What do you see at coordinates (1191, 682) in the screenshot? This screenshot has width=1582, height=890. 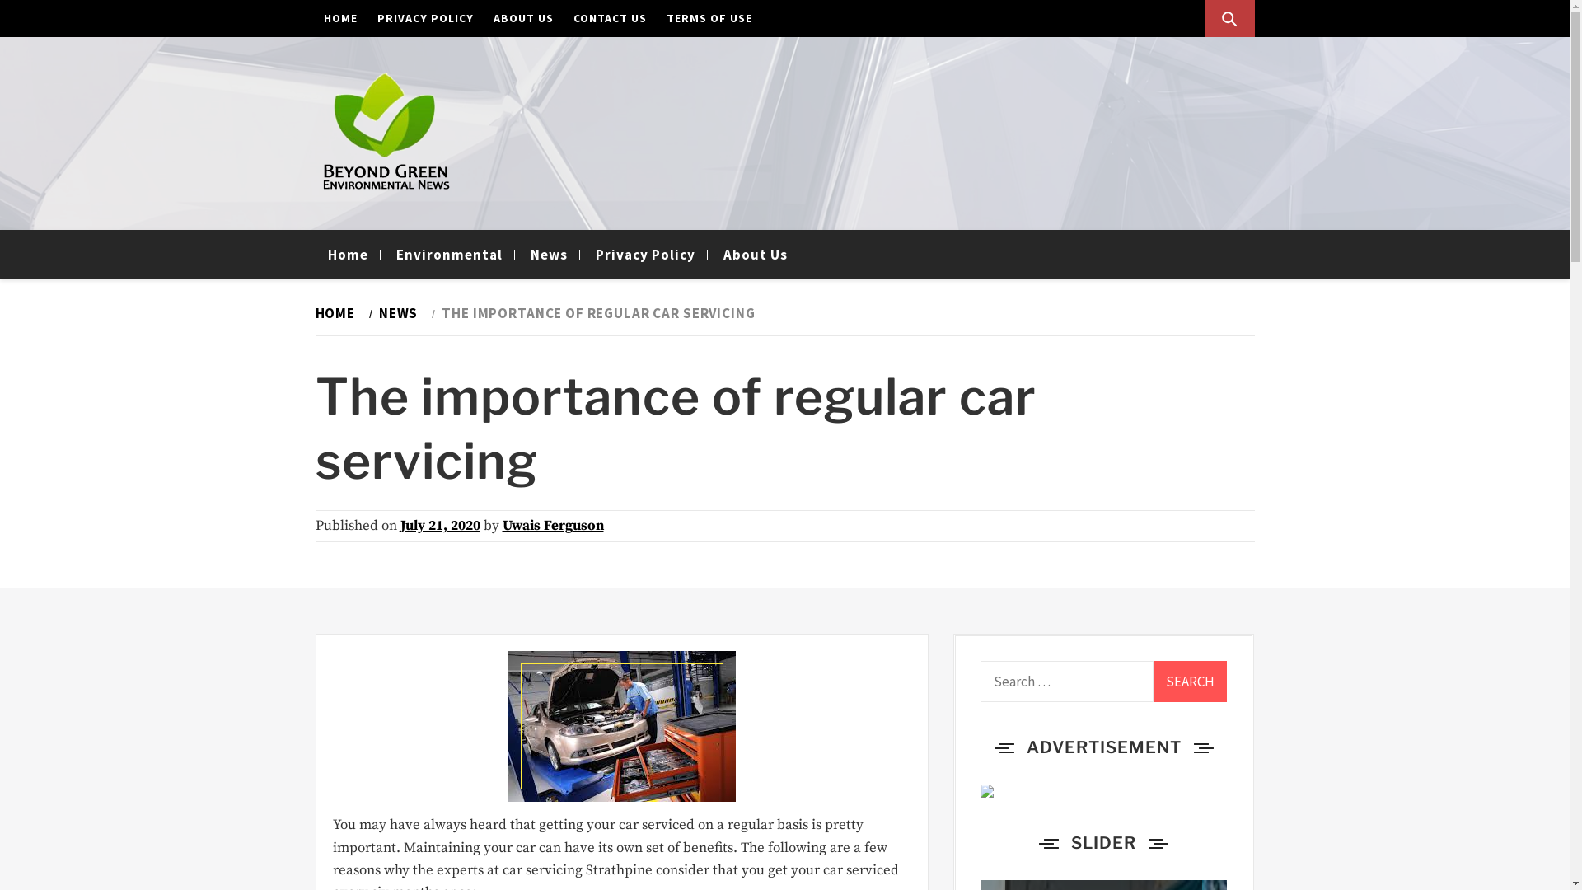 I see `Search` at bounding box center [1191, 682].